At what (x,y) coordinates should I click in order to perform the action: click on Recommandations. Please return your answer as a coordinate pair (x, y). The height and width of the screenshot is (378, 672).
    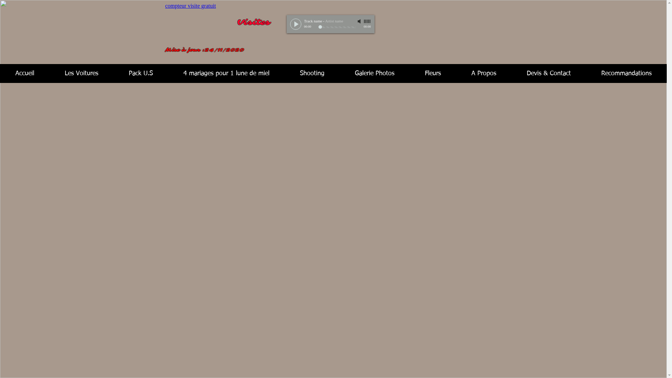
    Looking at the image, I should click on (626, 73).